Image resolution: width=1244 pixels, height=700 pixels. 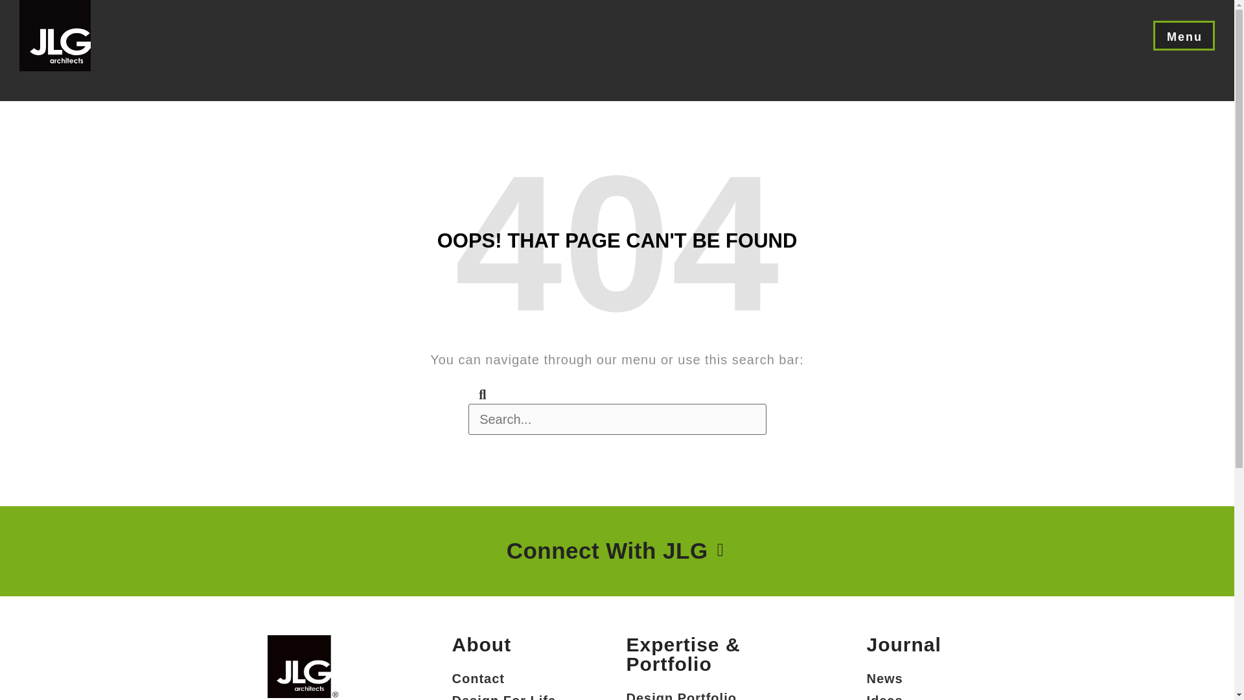 I want to click on News, so click(x=916, y=678).